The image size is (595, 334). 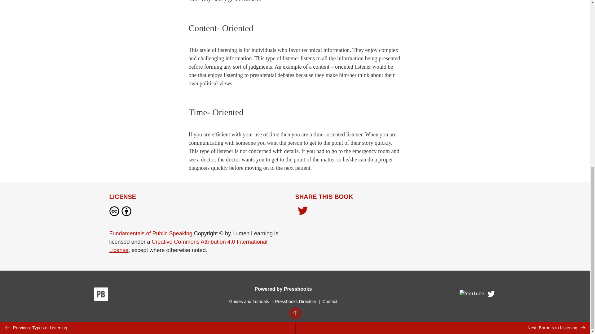 I want to click on Guides and Tutorials, so click(x=249, y=301).